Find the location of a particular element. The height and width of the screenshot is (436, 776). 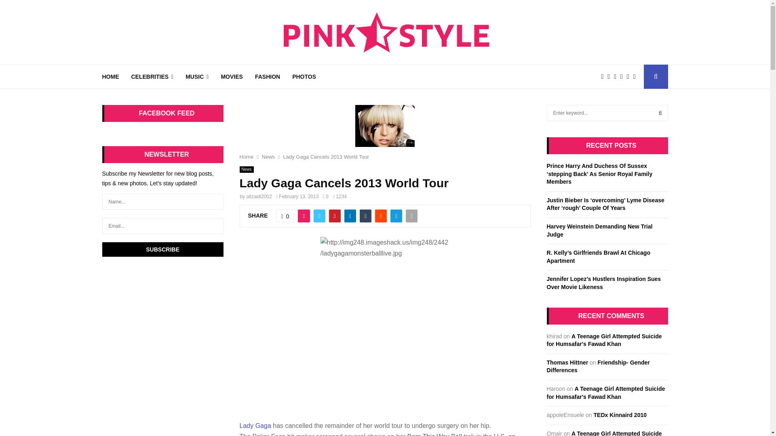

alizaidi2002 is located at coordinates (259, 196).